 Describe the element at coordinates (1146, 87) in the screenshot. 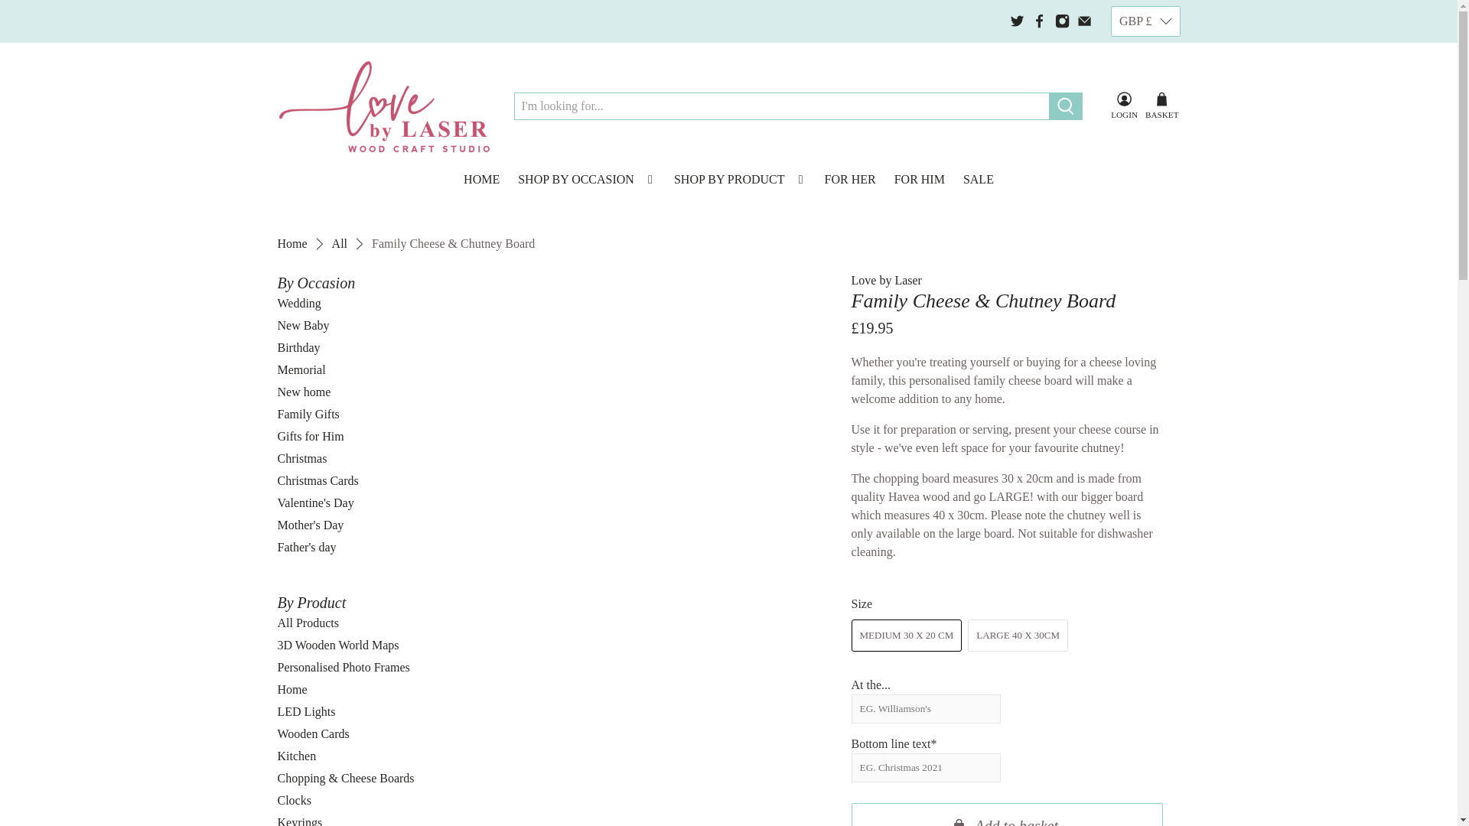

I see `CZK` at that location.